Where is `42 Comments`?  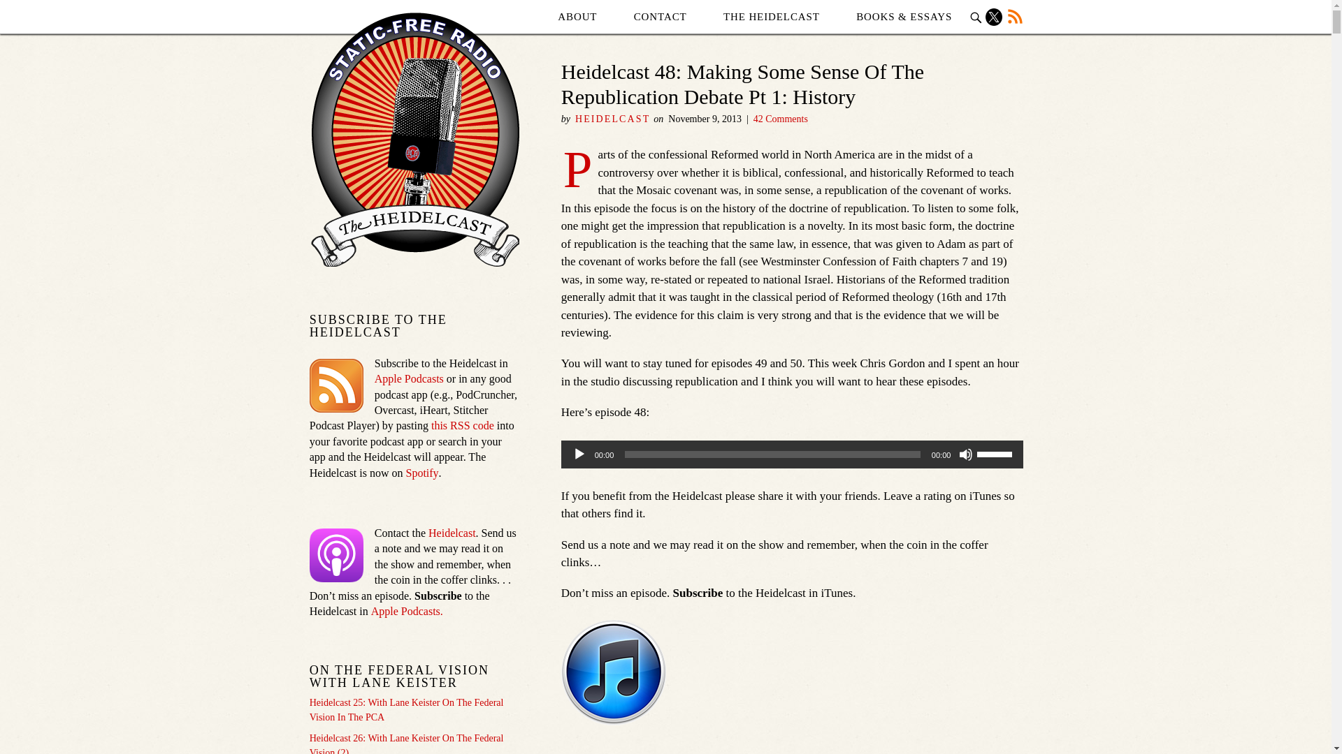 42 Comments is located at coordinates (780, 119).